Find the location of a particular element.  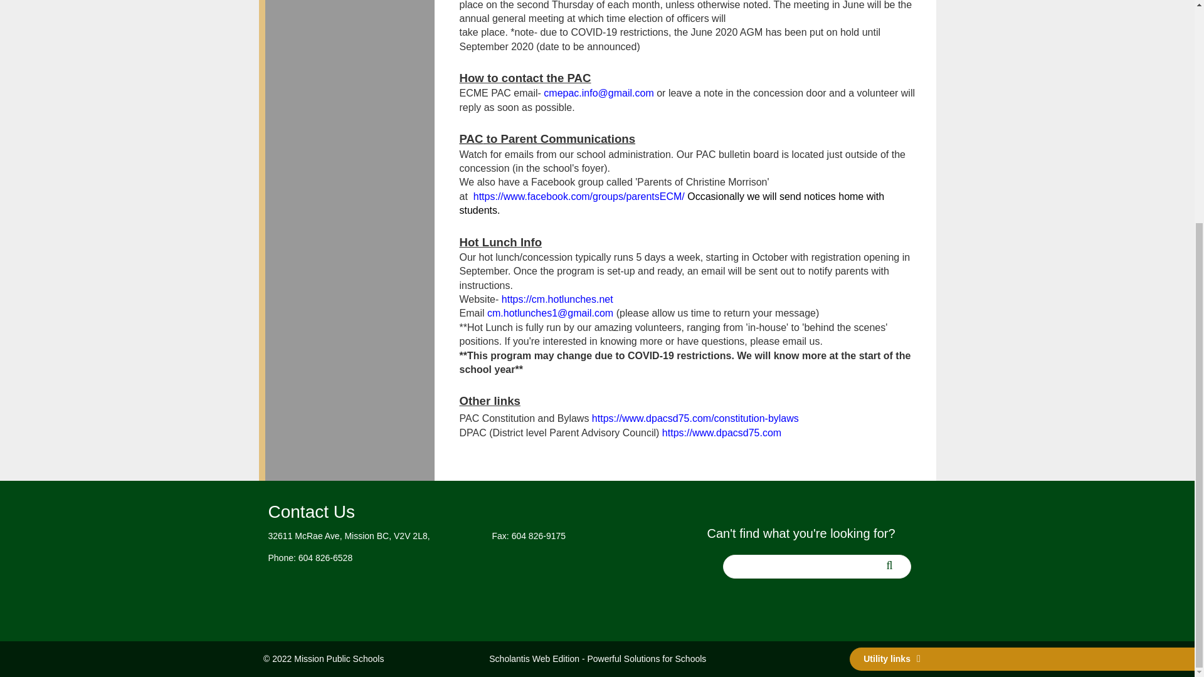

604 826-6528 is located at coordinates (325, 558).